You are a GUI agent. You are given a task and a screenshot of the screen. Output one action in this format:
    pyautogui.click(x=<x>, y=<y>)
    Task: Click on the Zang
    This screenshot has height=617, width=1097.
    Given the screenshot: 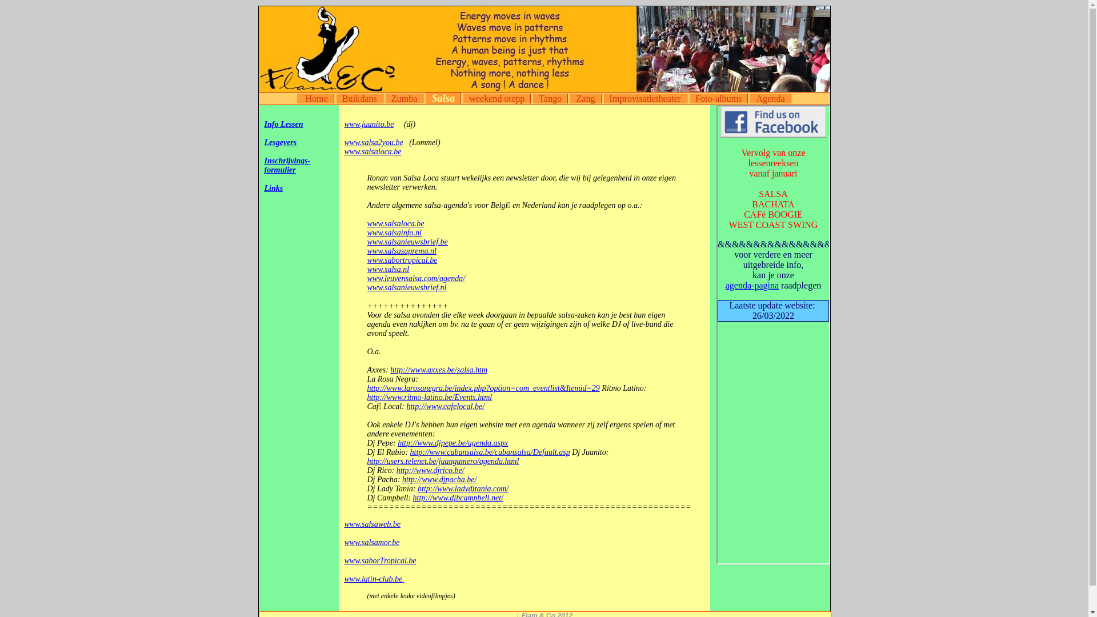 What is the action you would take?
    pyautogui.click(x=586, y=98)
    